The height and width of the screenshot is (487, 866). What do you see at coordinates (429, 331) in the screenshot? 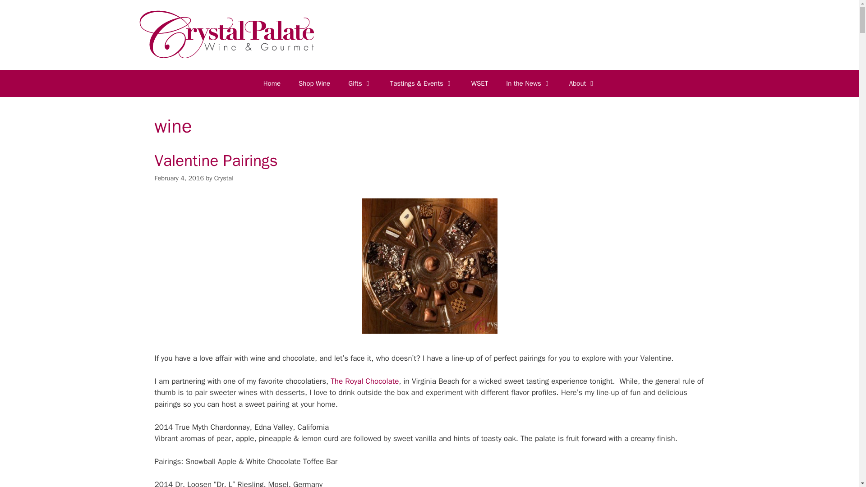
I see `Valentine Pairings` at bounding box center [429, 331].